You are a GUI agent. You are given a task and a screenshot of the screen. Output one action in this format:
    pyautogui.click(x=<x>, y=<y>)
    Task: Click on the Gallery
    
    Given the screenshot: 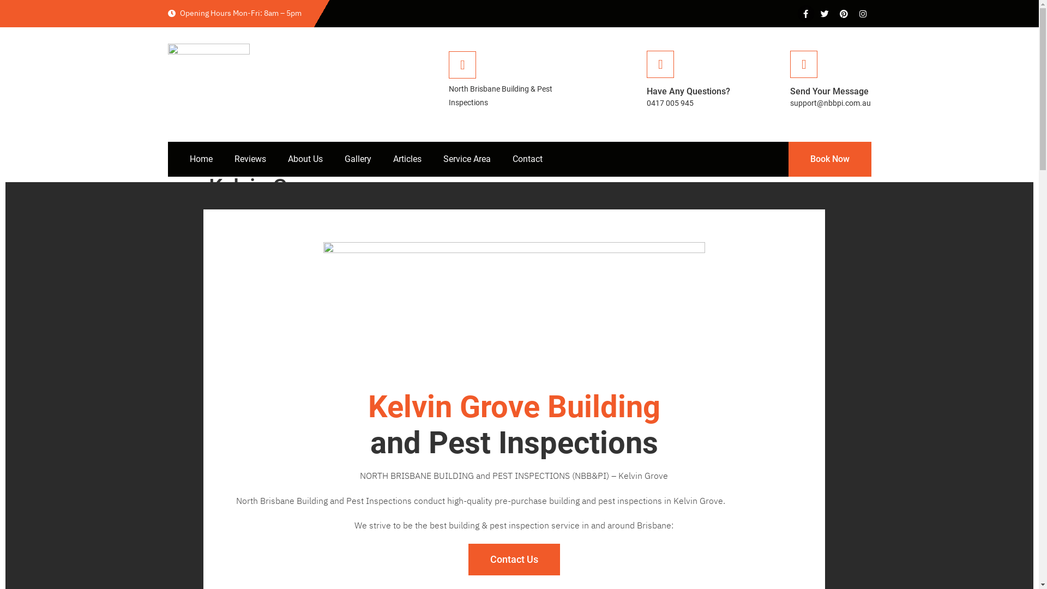 What is the action you would take?
    pyautogui.click(x=358, y=159)
    